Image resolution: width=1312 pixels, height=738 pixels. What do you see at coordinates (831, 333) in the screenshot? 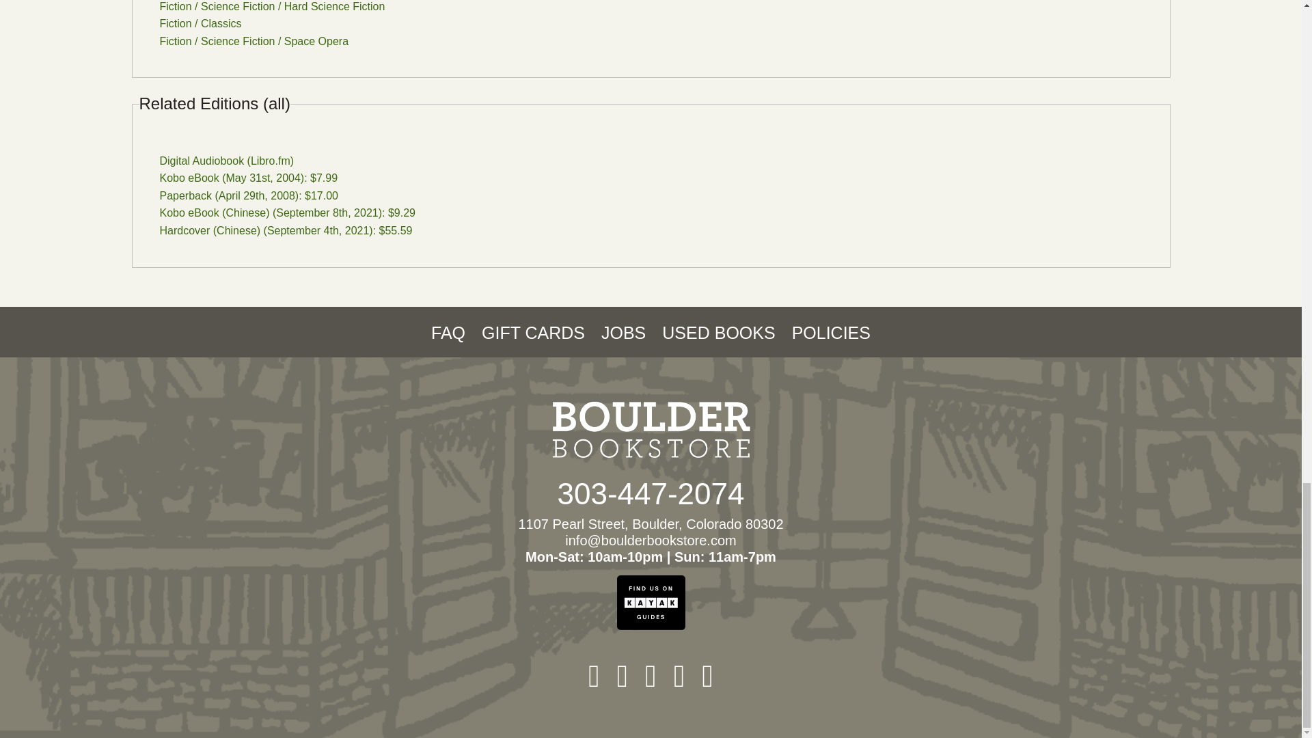
I see `POLICIES` at bounding box center [831, 333].